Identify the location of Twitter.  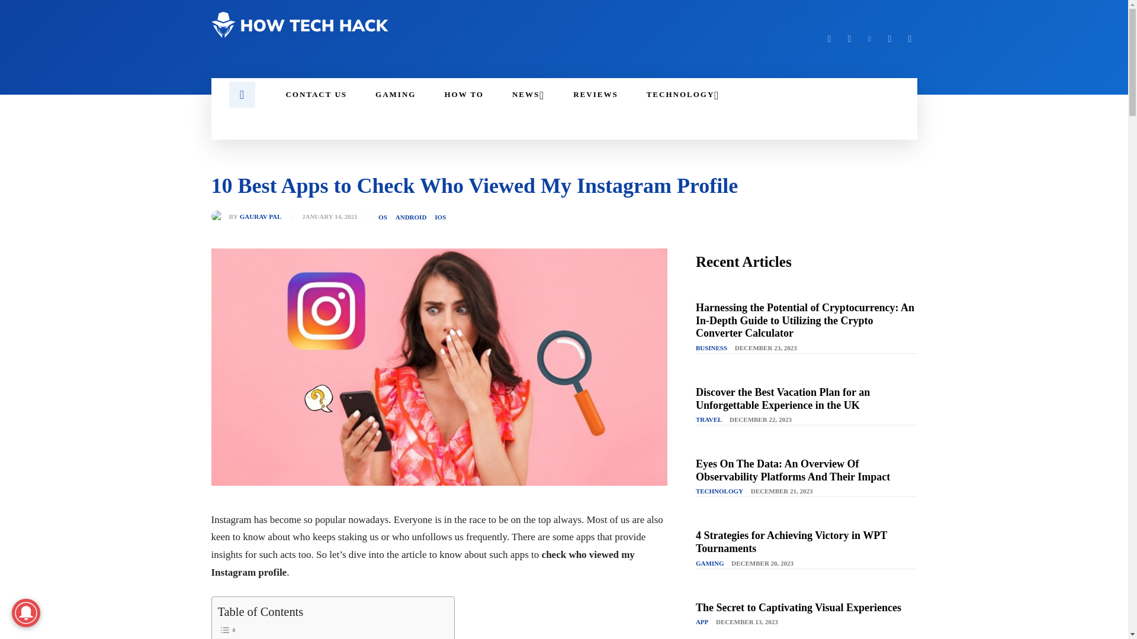
(889, 39).